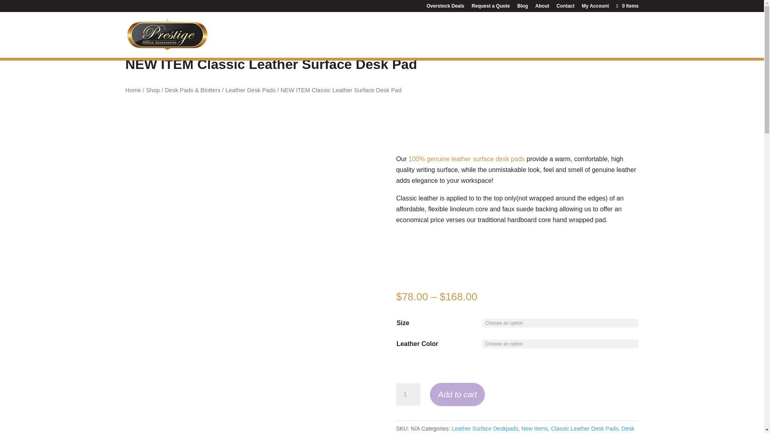 The image size is (770, 433). Describe the element at coordinates (445, 8) in the screenshot. I see `Overstock Deals` at that location.